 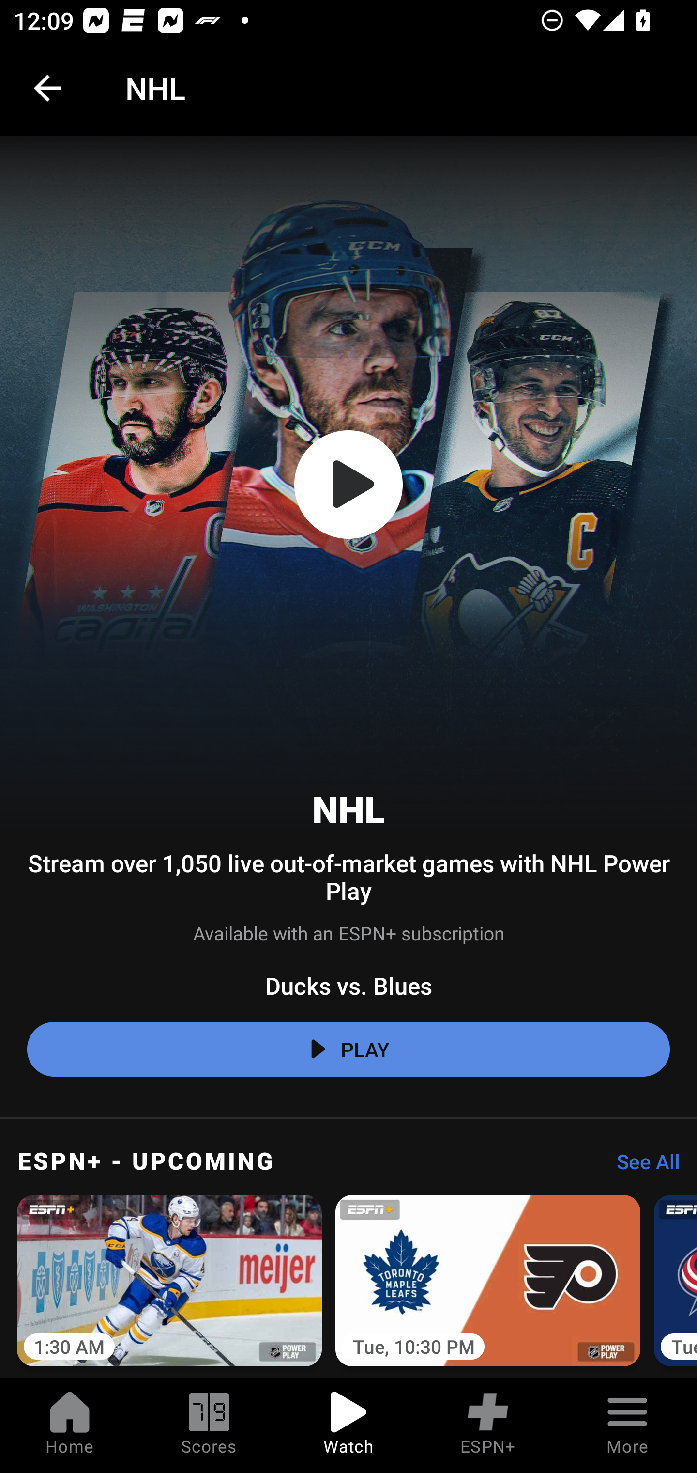 What do you see at coordinates (169, 1284) in the screenshot?
I see `1:30 AM` at bounding box center [169, 1284].